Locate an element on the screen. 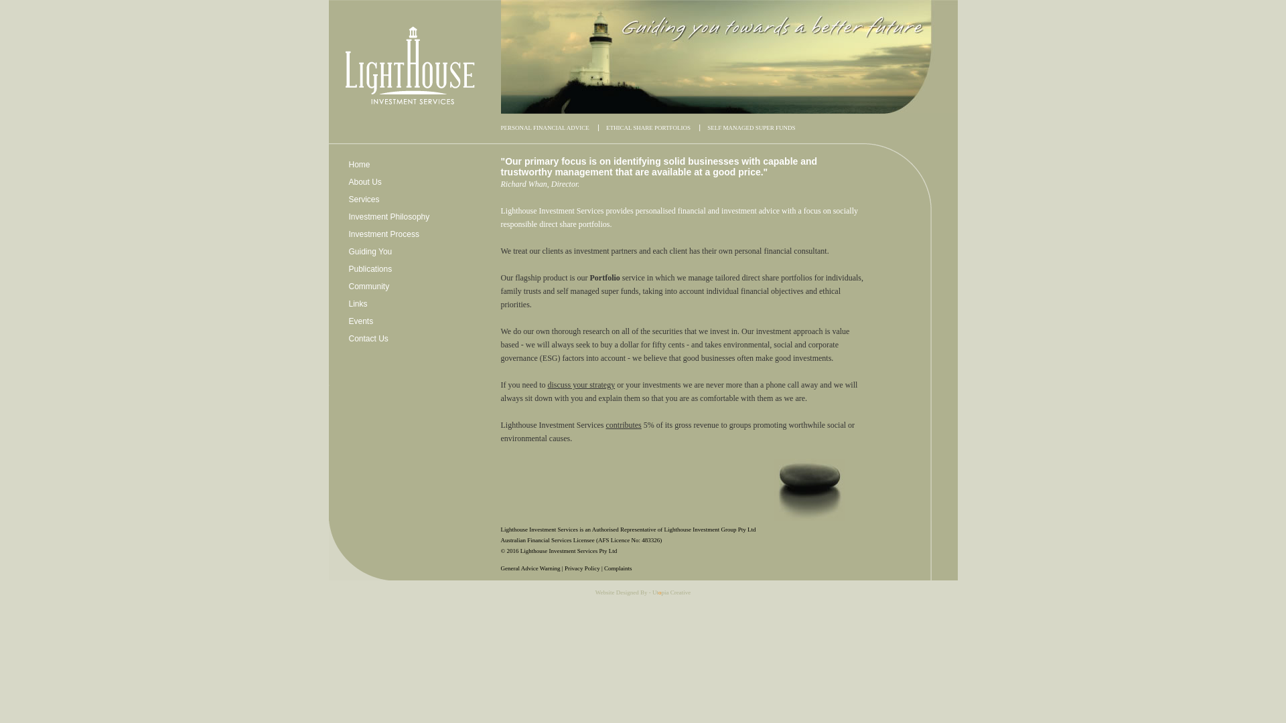 The height and width of the screenshot is (723, 1286). SELF MANAGED SUPER FUNDS is located at coordinates (752, 131).